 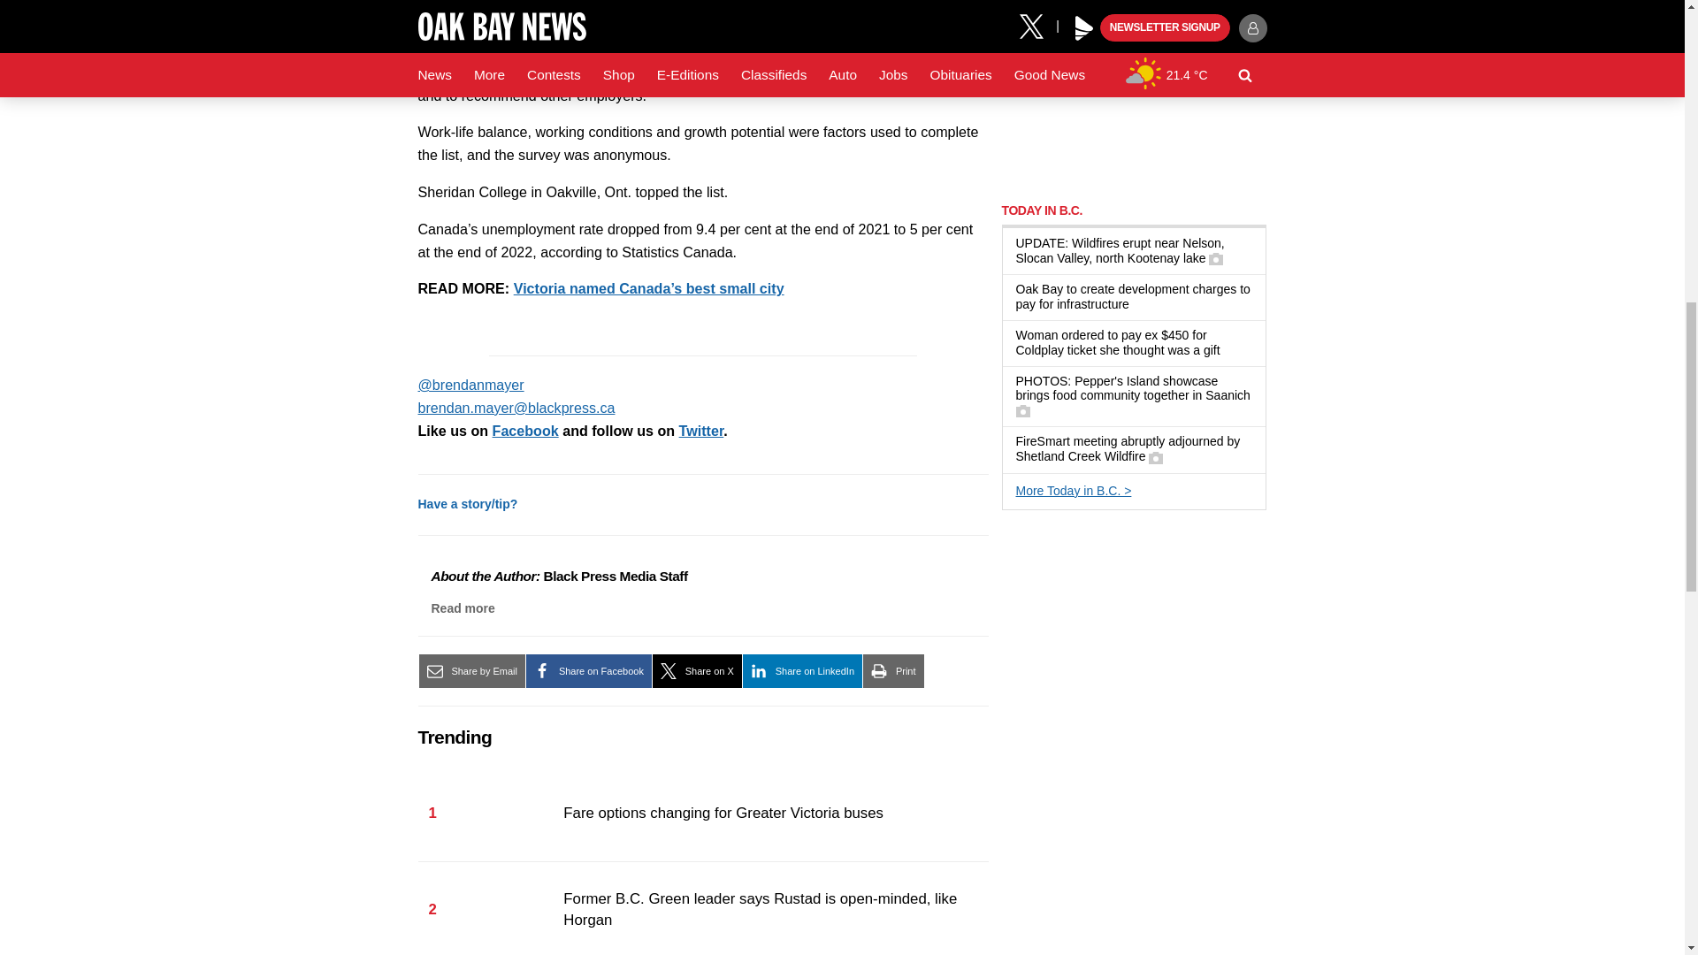 What do you see at coordinates (1215, 259) in the screenshot?
I see `Has a gallery` at bounding box center [1215, 259].